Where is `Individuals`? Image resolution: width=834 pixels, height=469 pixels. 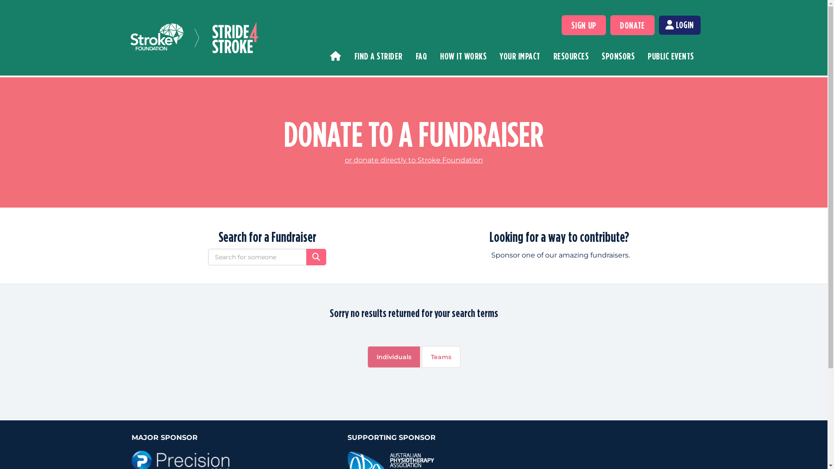
Individuals is located at coordinates (394, 357).